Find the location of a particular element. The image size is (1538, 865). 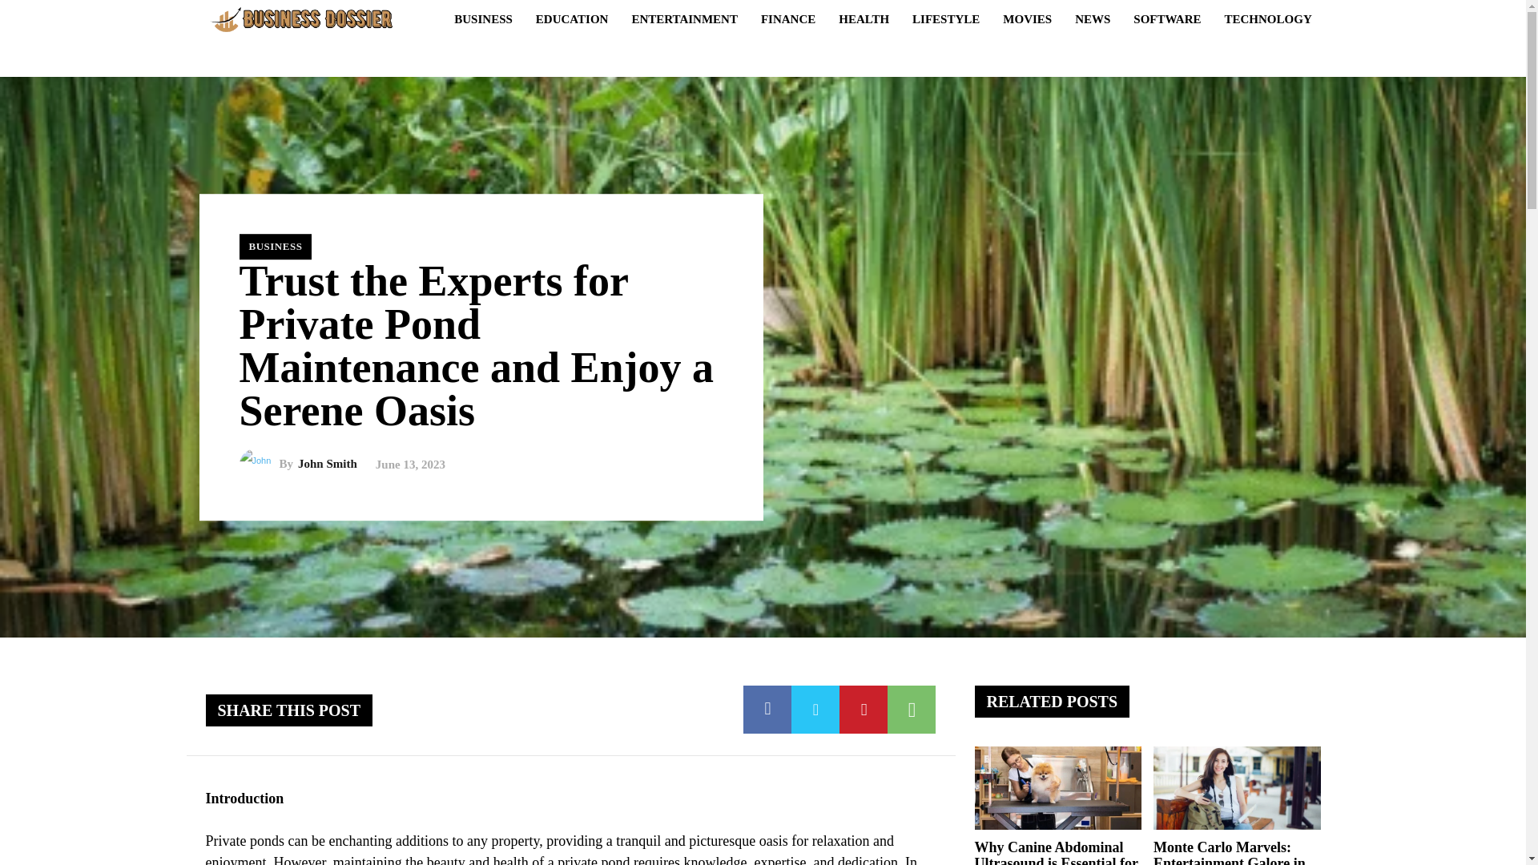

Twitter is located at coordinates (815, 710).